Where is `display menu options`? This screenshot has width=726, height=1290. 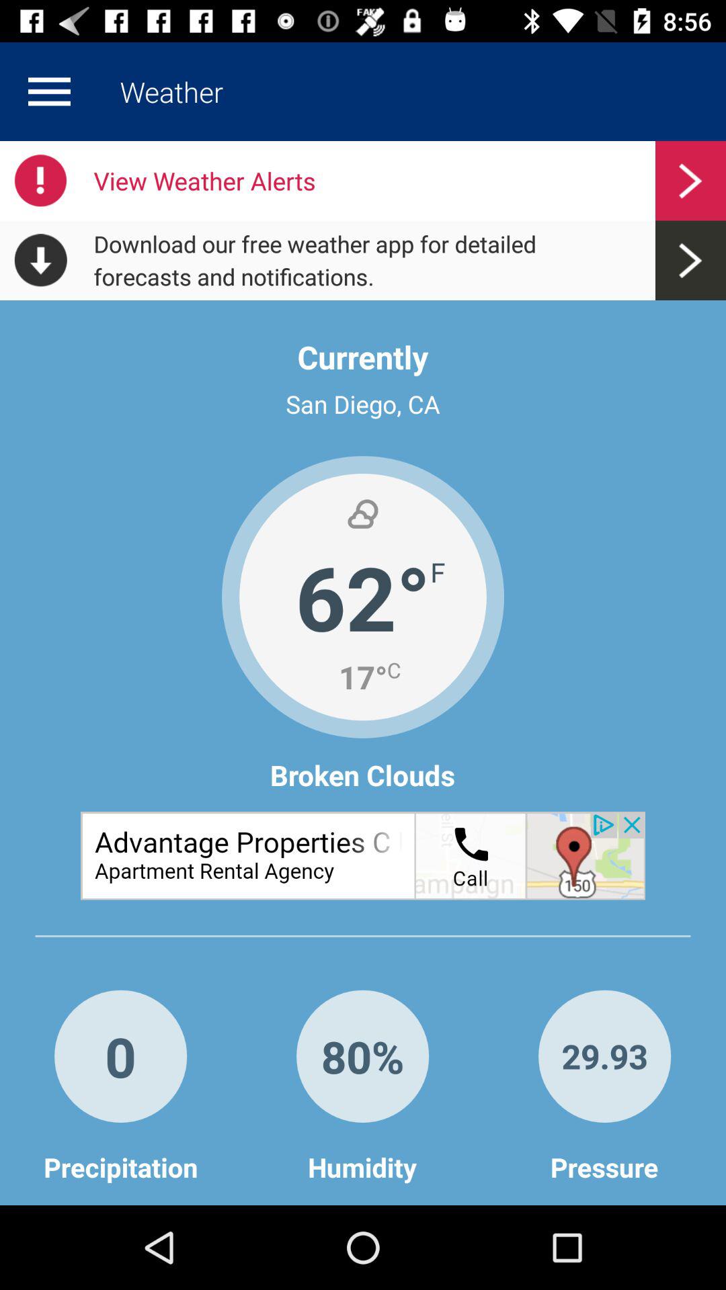
display menu options is located at coordinates (49, 91).